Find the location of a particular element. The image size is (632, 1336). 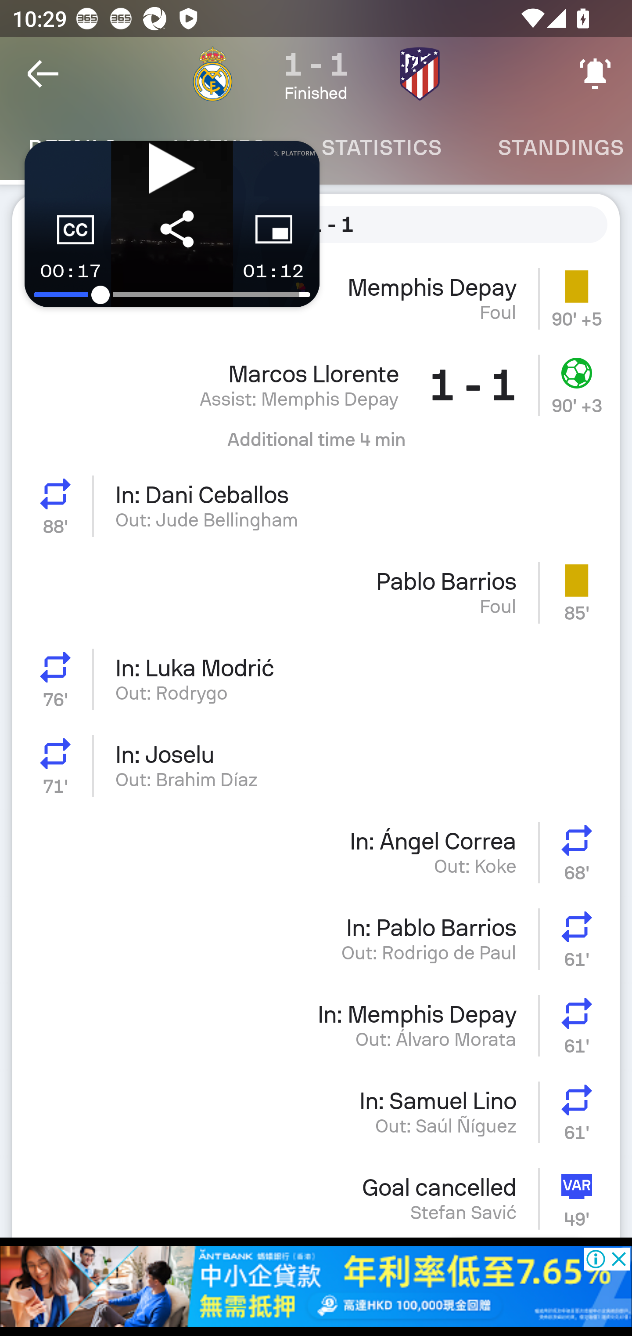

Statistics STATISTICS is located at coordinates (381, 148).